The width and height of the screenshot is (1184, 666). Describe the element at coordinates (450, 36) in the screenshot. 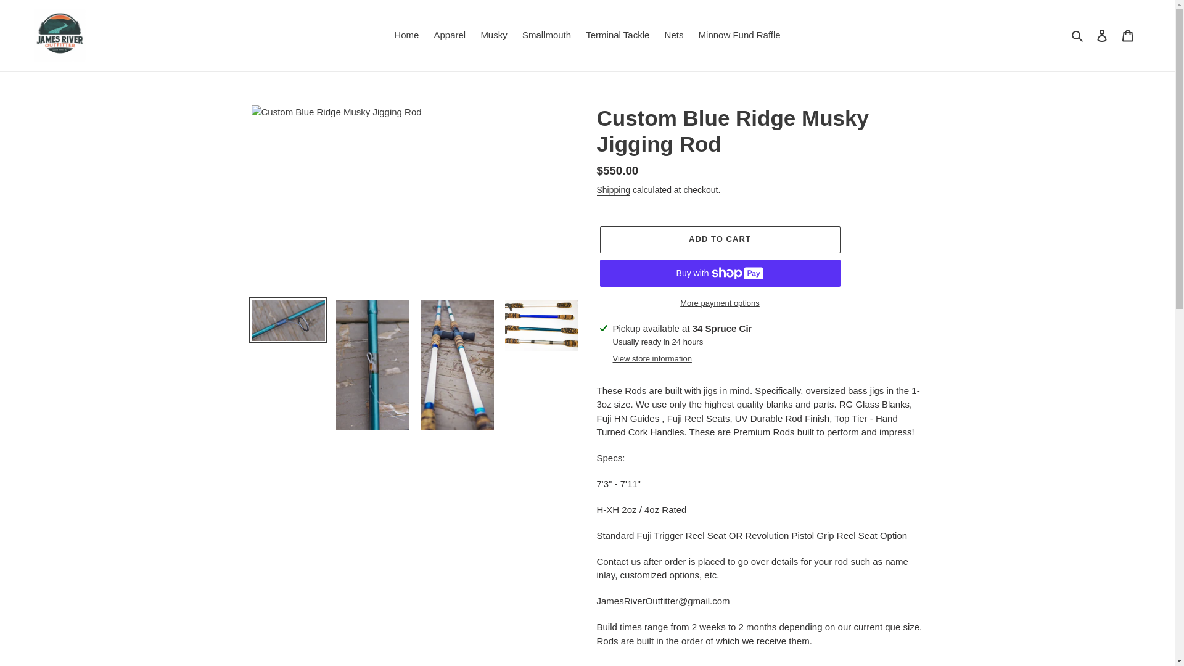

I see `Apparel` at that location.